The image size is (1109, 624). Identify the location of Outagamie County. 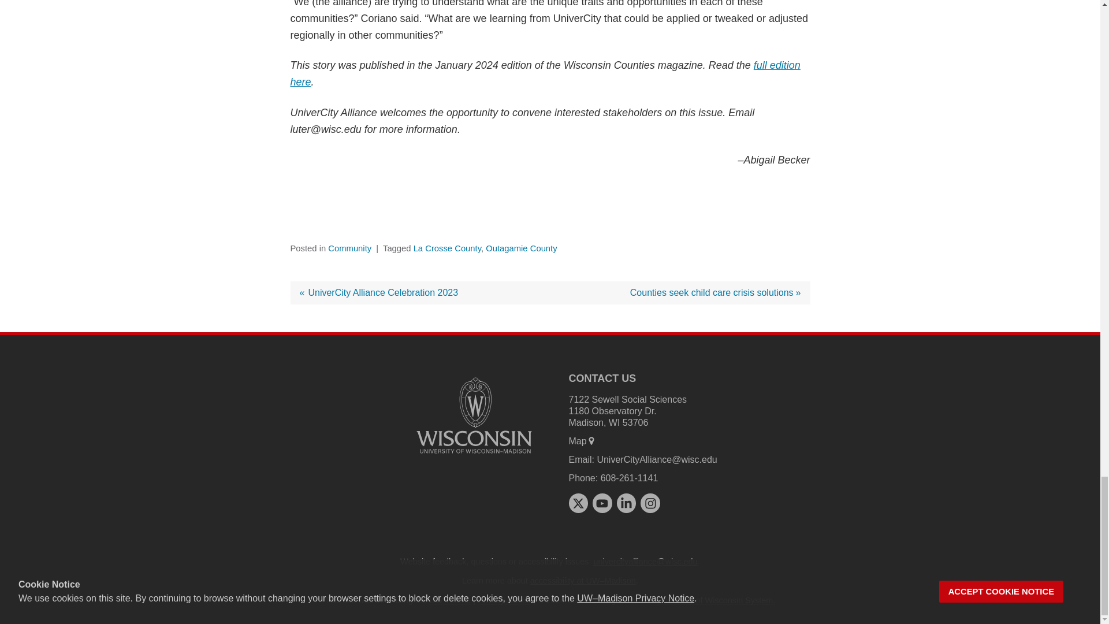
(521, 248).